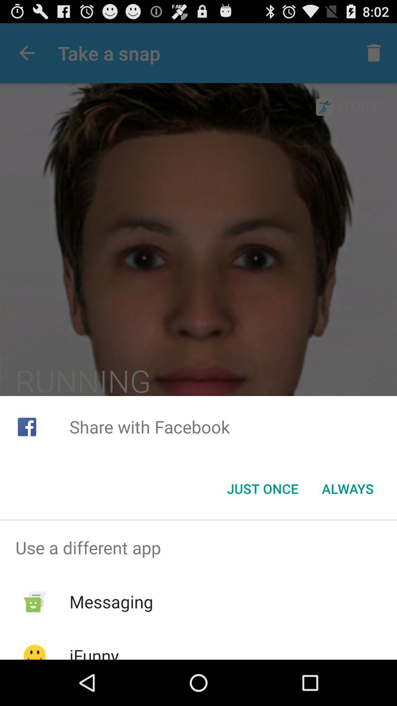 This screenshot has width=397, height=706. What do you see at coordinates (111, 602) in the screenshot?
I see `tap the messaging item` at bounding box center [111, 602].